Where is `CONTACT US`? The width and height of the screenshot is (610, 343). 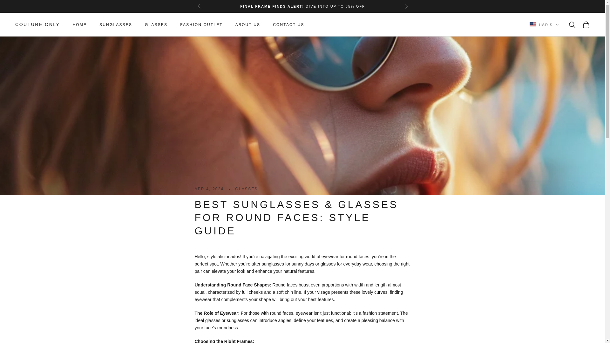 CONTACT US is located at coordinates (288, 25).